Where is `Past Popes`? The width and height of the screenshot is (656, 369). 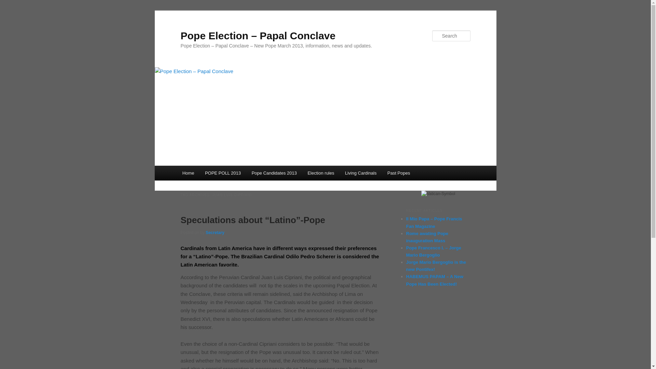
Past Popes is located at coordinates (398, 173).